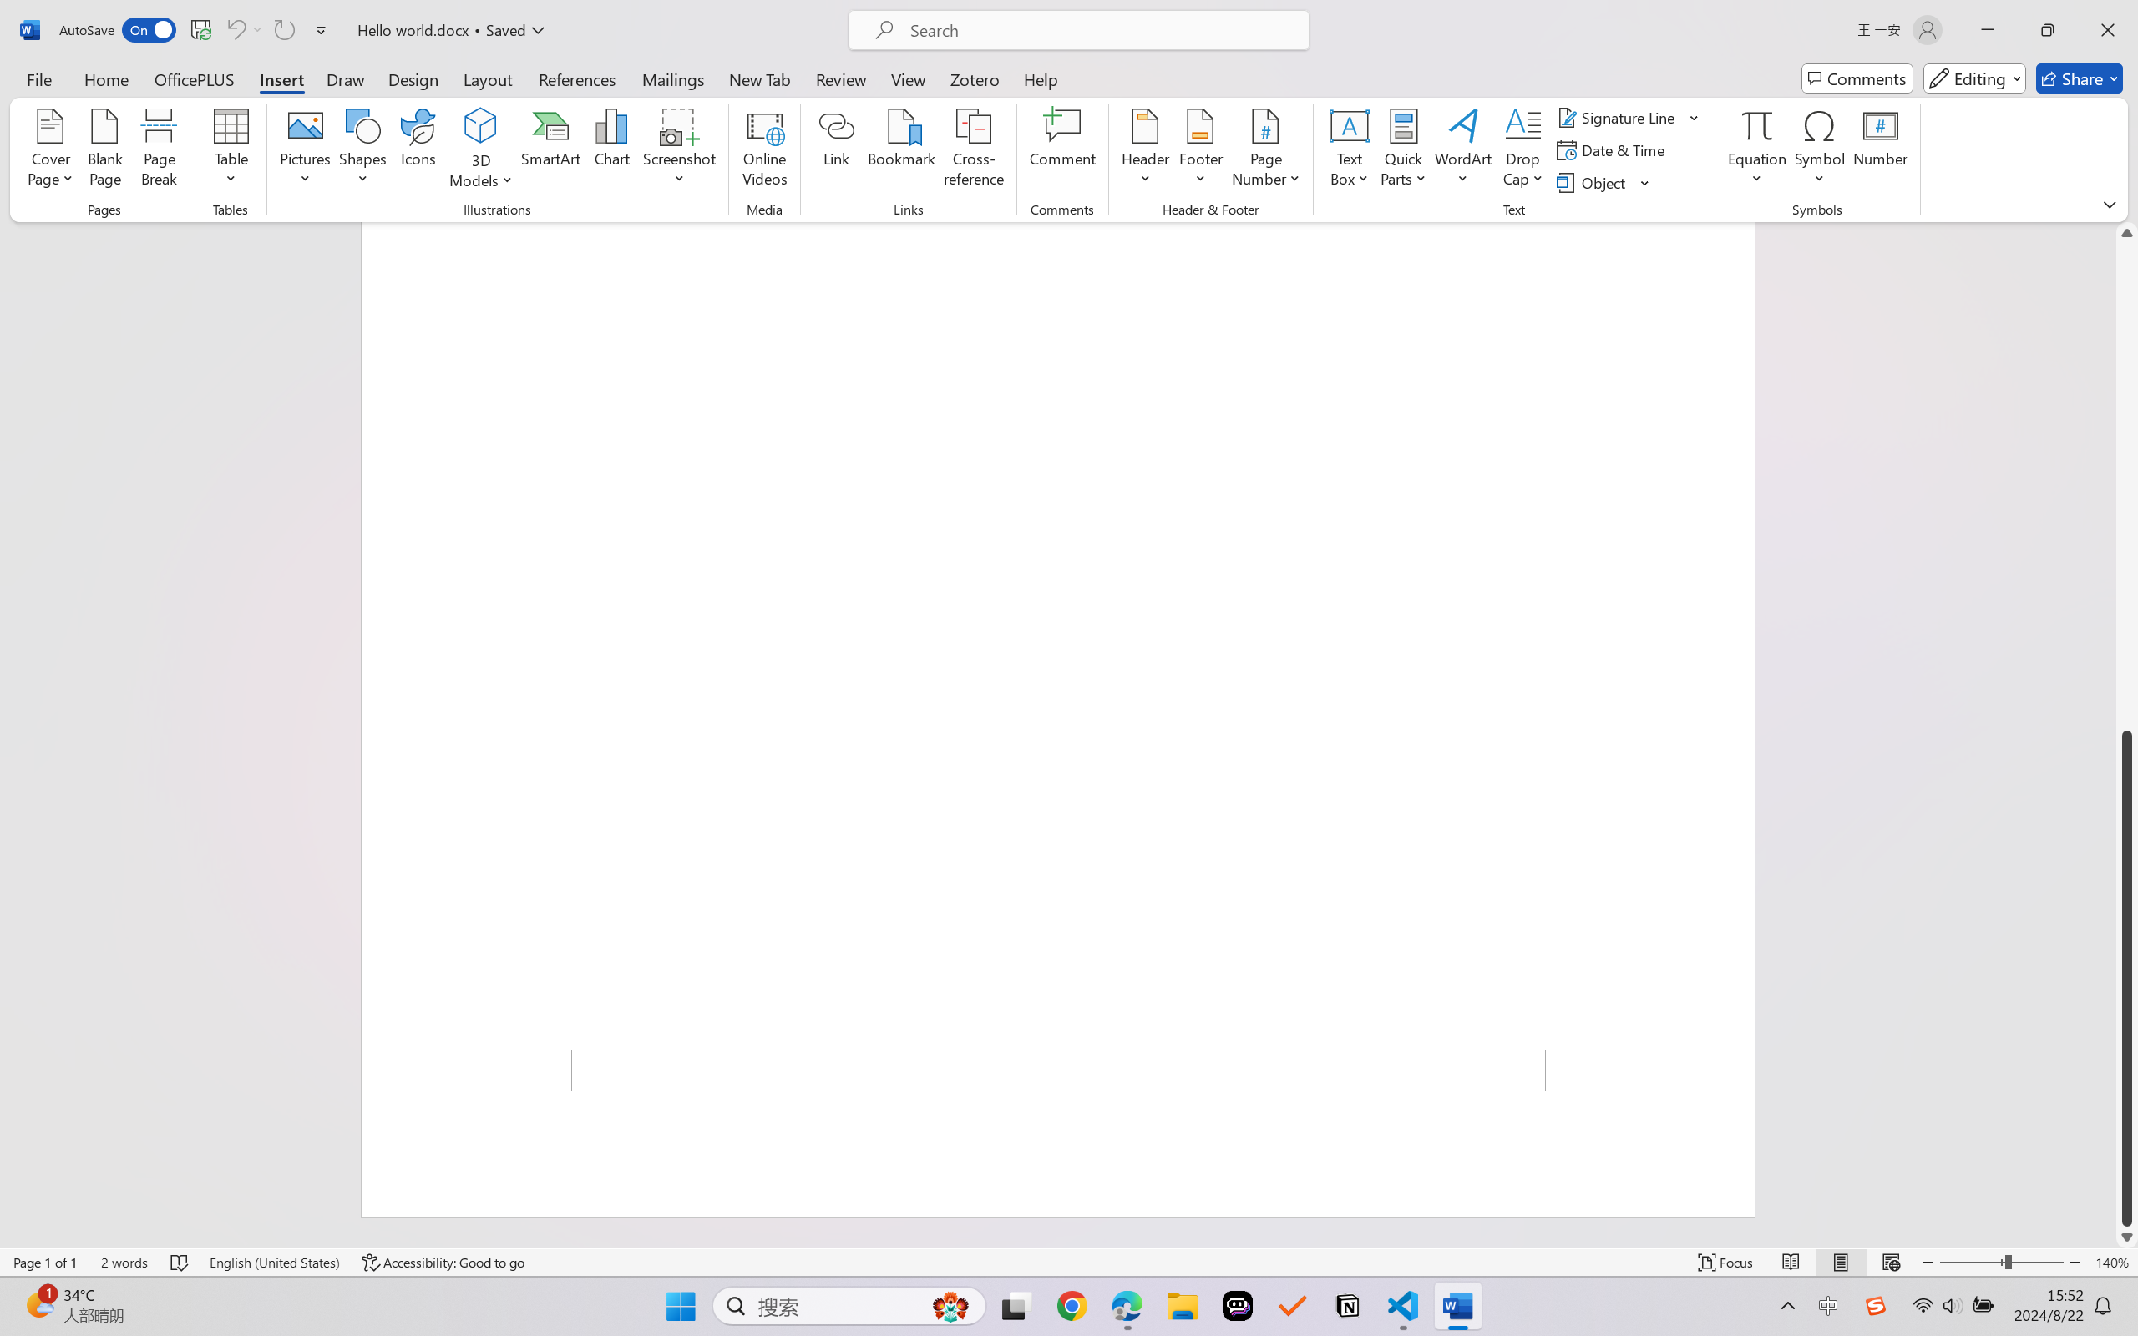 Image resolution: width=2138 pixels, height=1336 pixels. What do you see at coordinates (362, 150) in the screenshot?
I see `Shapes` at bounding box center [362, 150].